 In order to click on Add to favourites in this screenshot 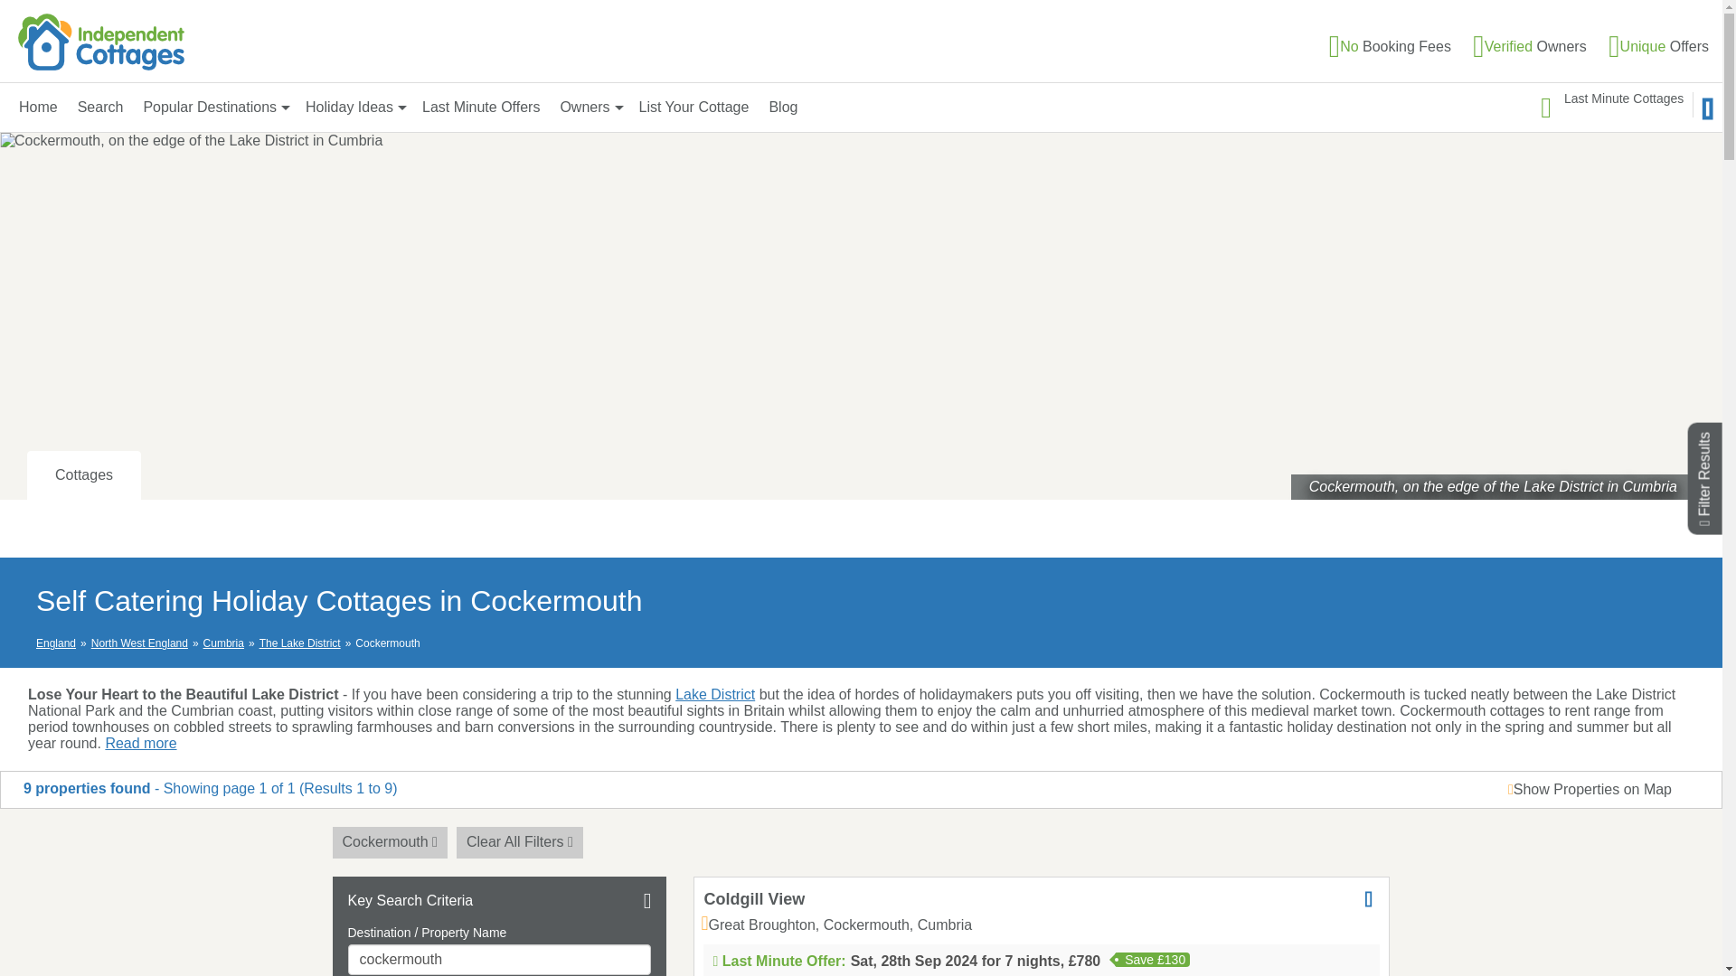, I will do `click(1369, 898)`.